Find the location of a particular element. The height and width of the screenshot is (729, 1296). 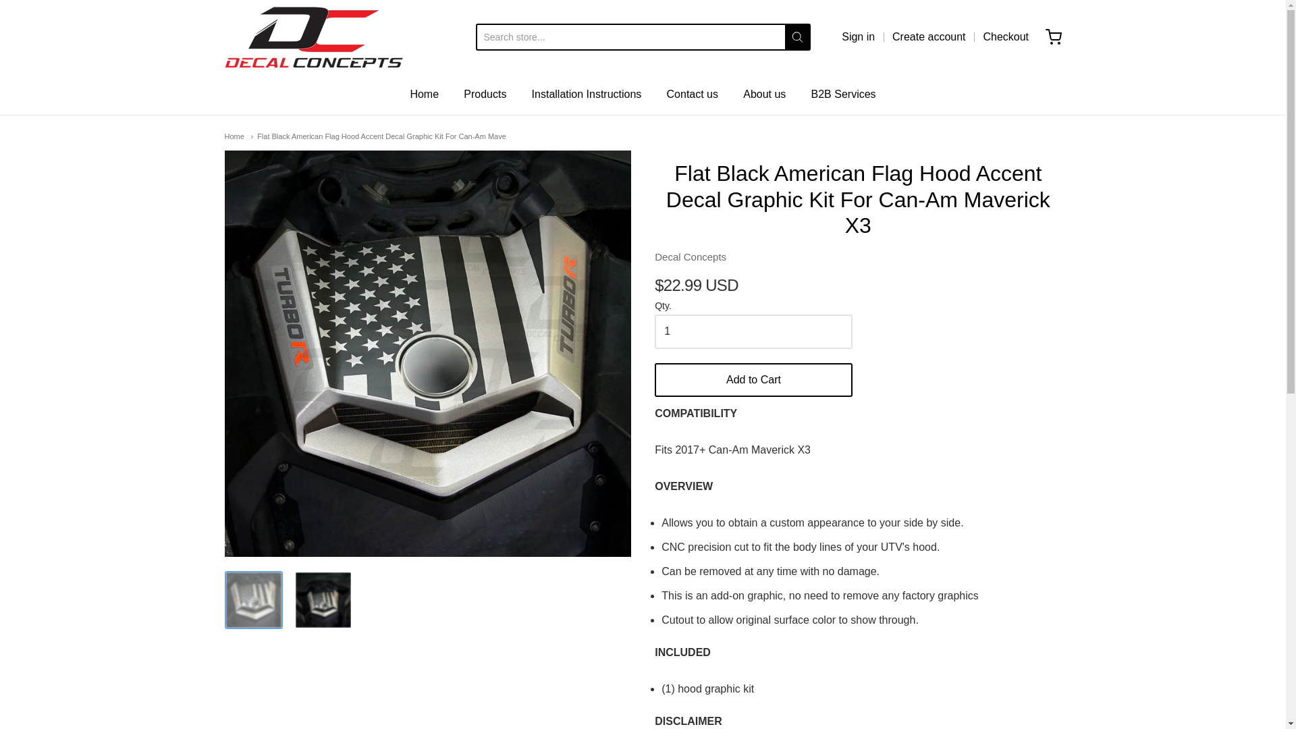

Home is located at coordinates (424, 94).